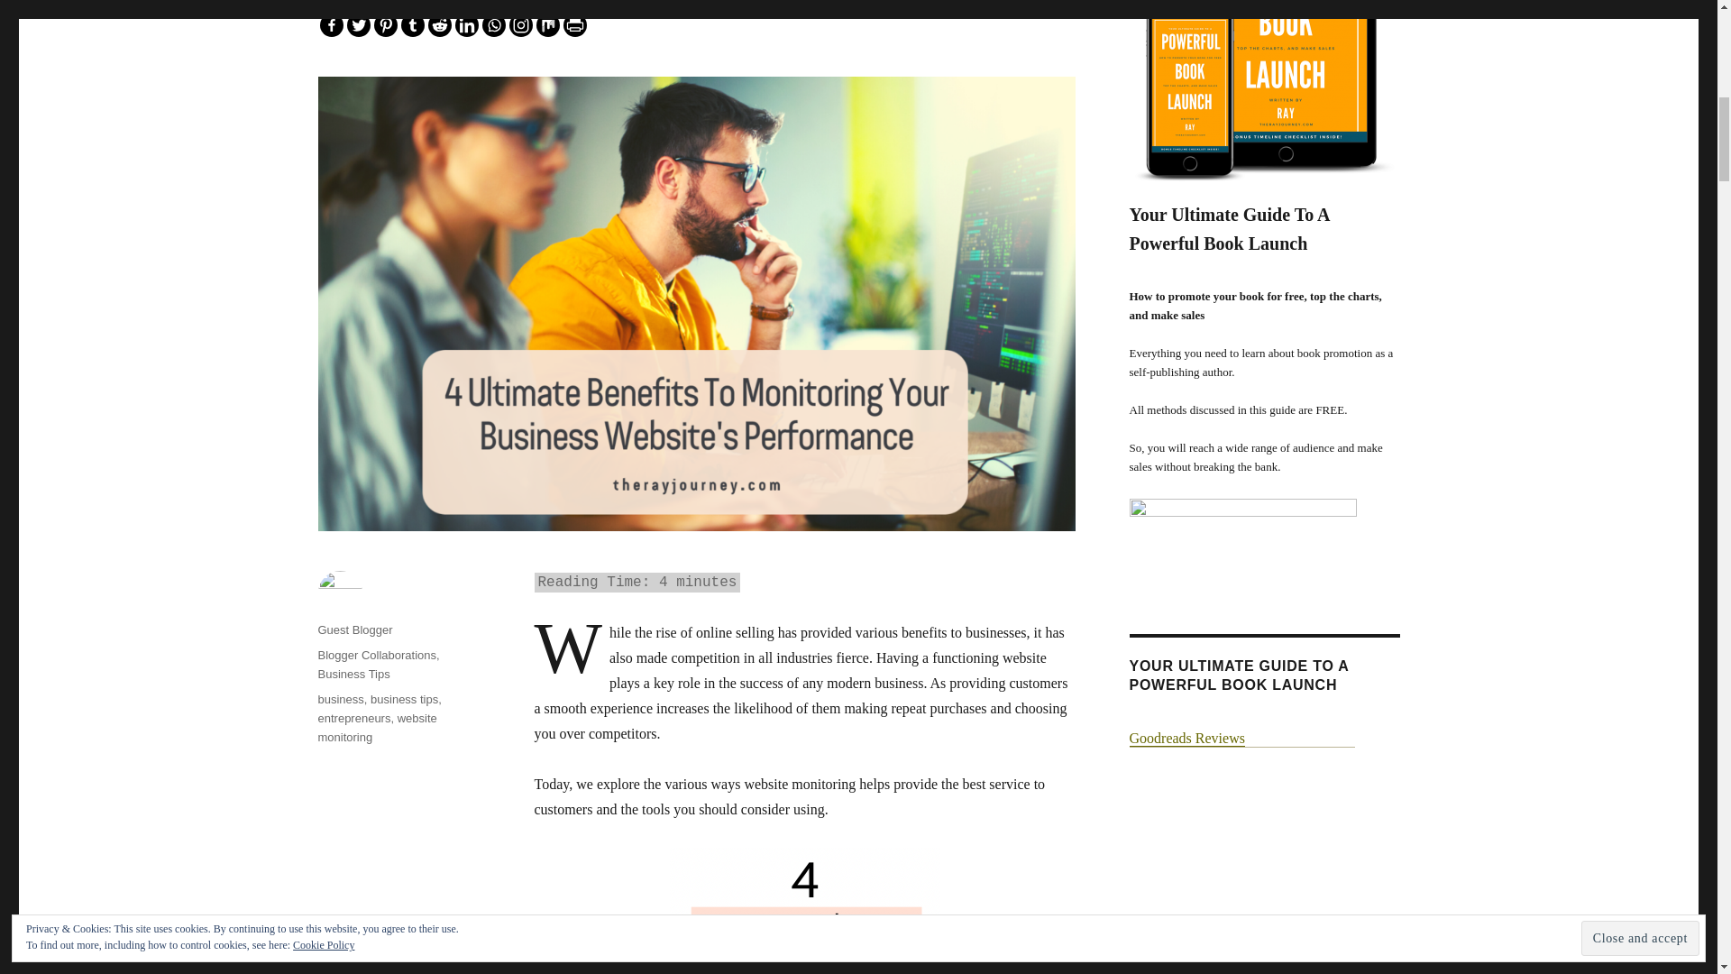  What do you see at coordinates (438, 25) in the screenshot?
I see `Reddit` at bounding box center [438, 25].